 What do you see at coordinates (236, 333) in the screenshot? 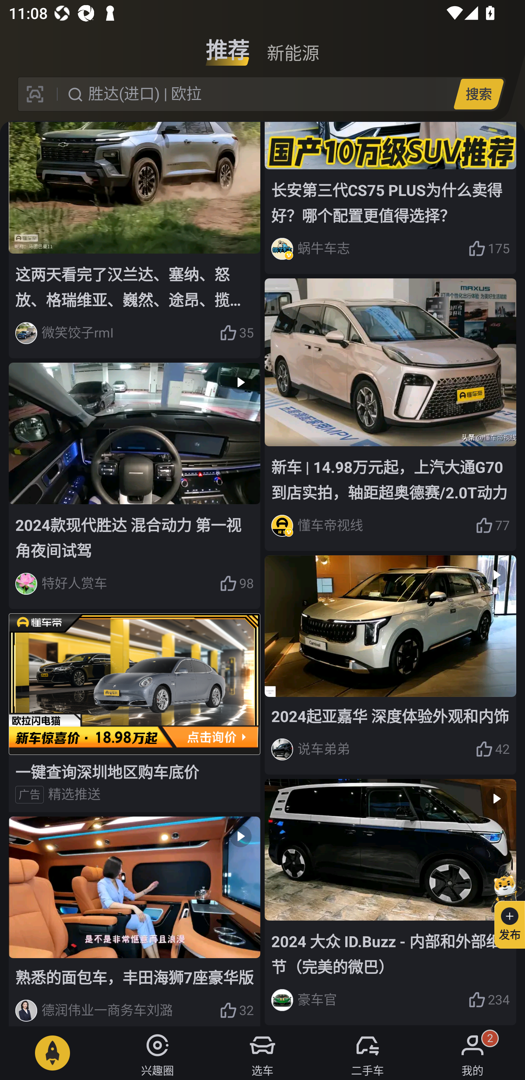
I see `35` at bounding box center [236, 333].